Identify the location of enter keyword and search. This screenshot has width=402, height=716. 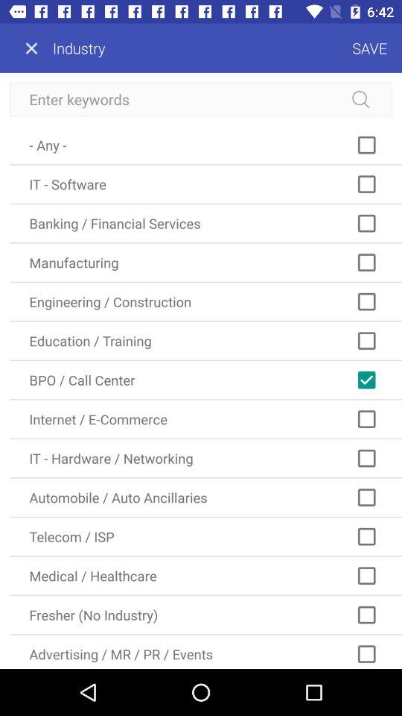
(201, 100).